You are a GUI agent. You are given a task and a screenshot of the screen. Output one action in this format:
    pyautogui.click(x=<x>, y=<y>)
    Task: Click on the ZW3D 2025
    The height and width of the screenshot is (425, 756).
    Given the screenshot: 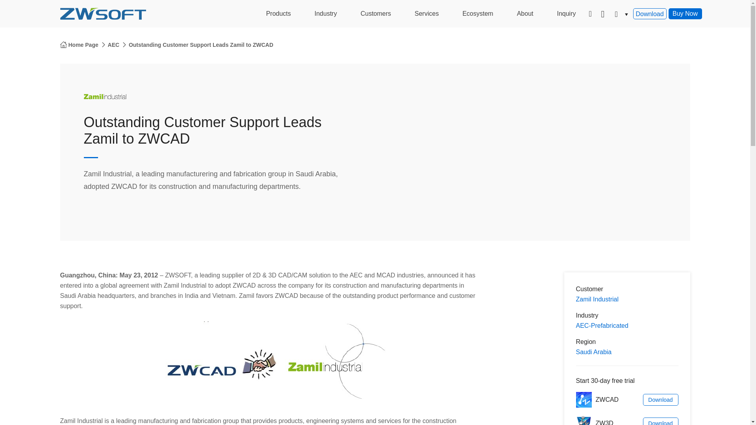 What is the action you would take?
    pyautogui.click(x=583, y=420)
    